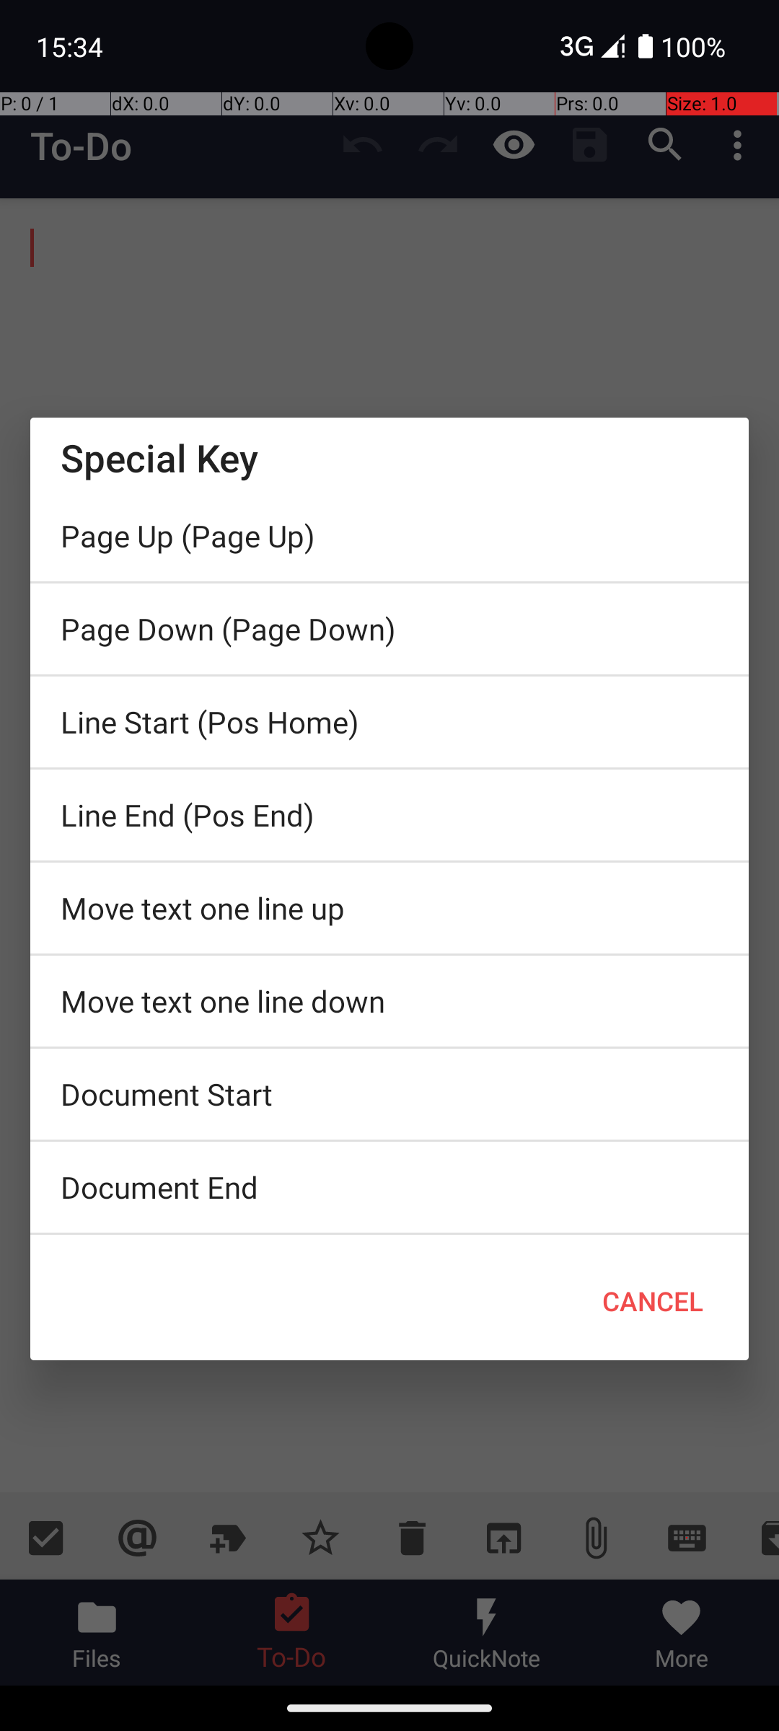 This screenshot has height=1731, width=779. Describe the element at coordinates (389, 908) in the screenshot. I see `Move text one line up` at that location.